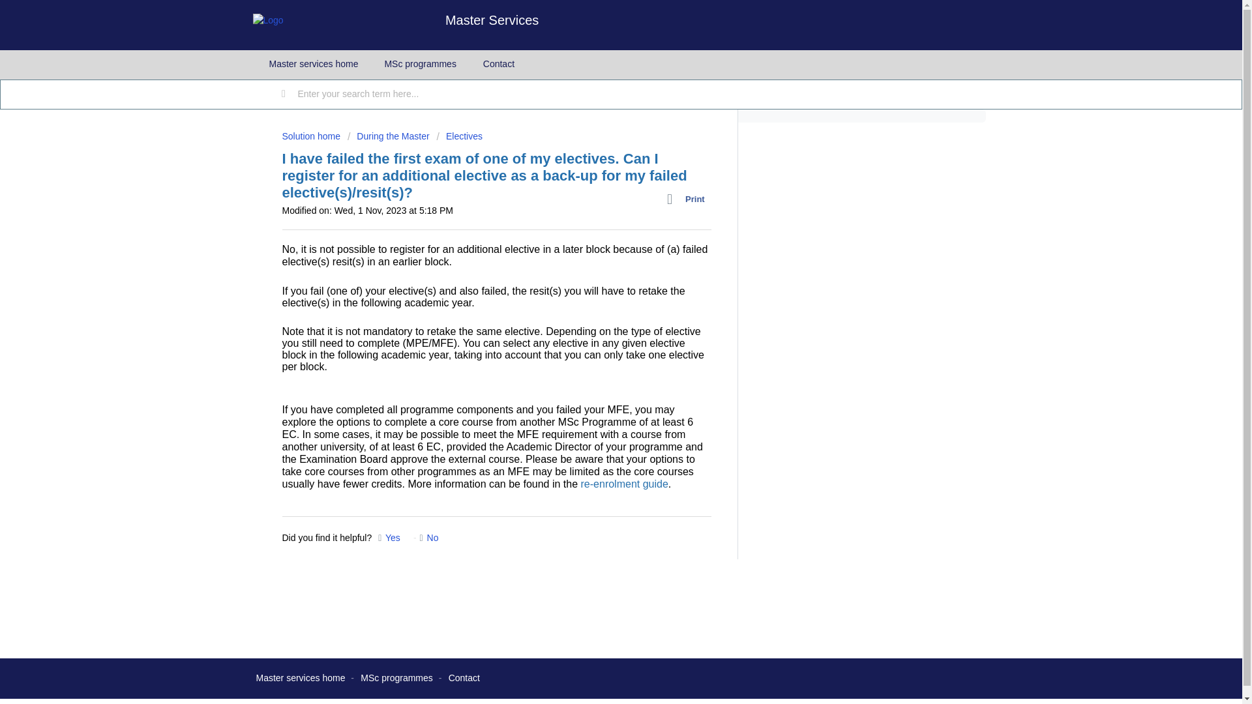 The image size is (1252, 704). What do you see at coordinates (625, 484) in the screenshot?
I see `re-enrolment guide` at bounding box center [625, 484].